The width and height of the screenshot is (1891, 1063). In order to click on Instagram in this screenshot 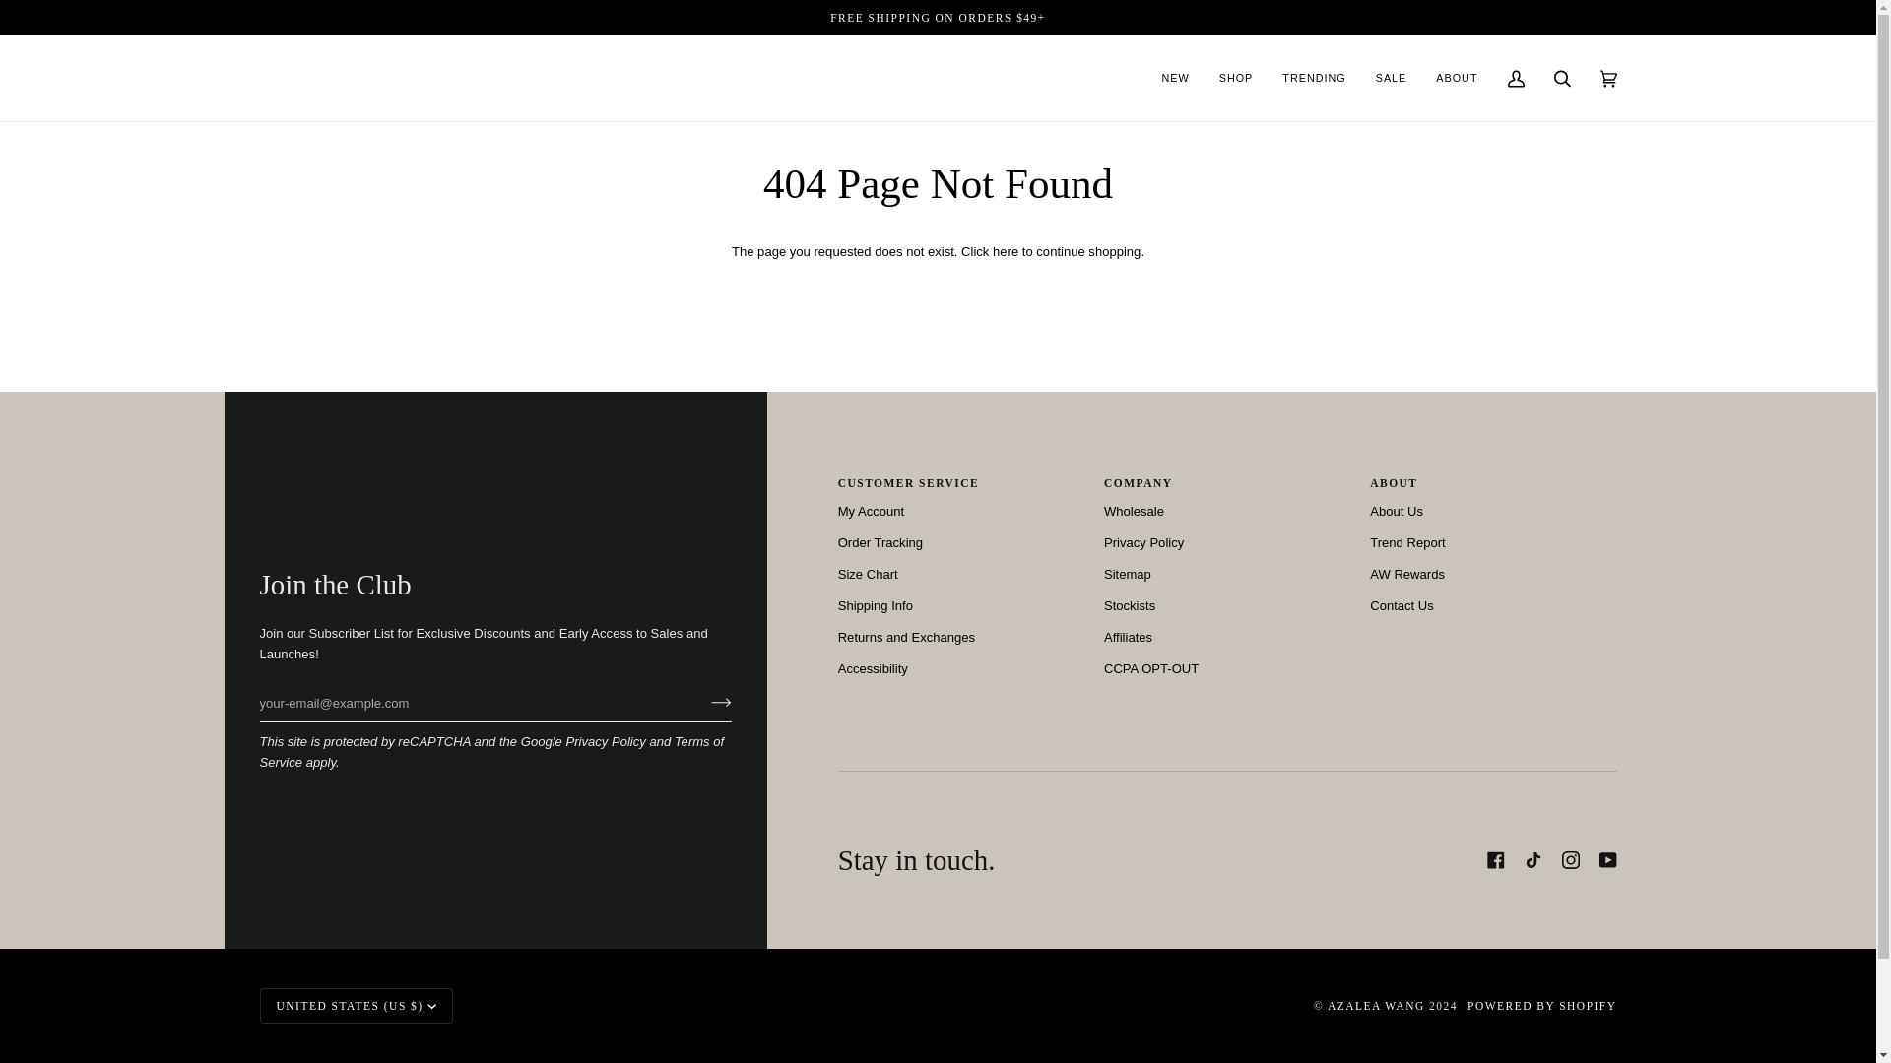, I will do `click(1570, 860)`.